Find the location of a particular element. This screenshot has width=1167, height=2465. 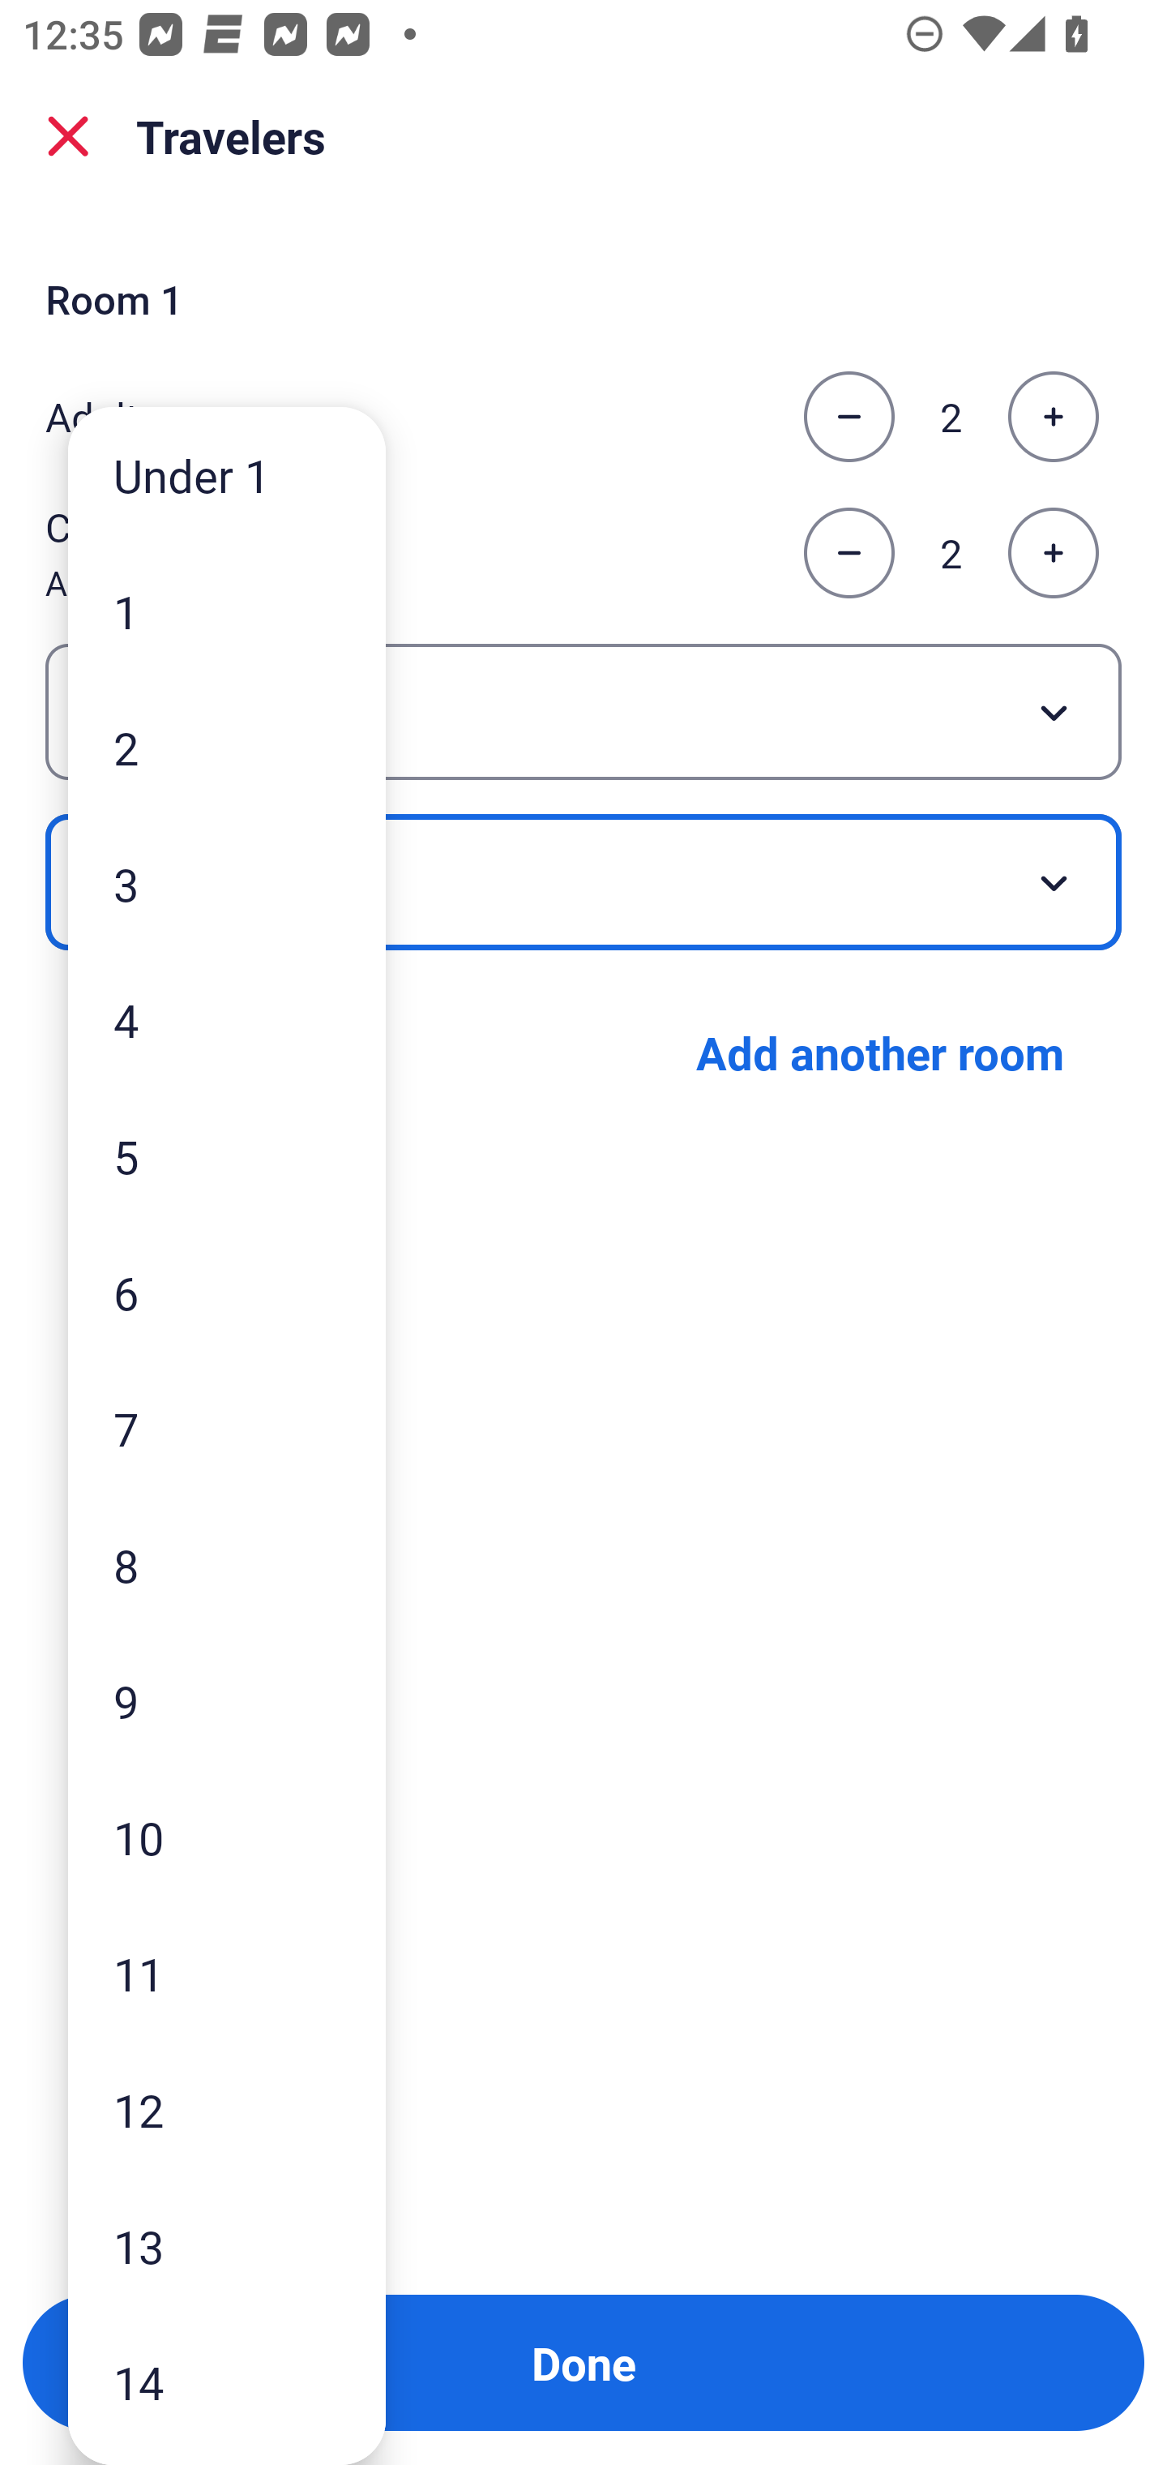

8 is located at coordinates (227, 1563).